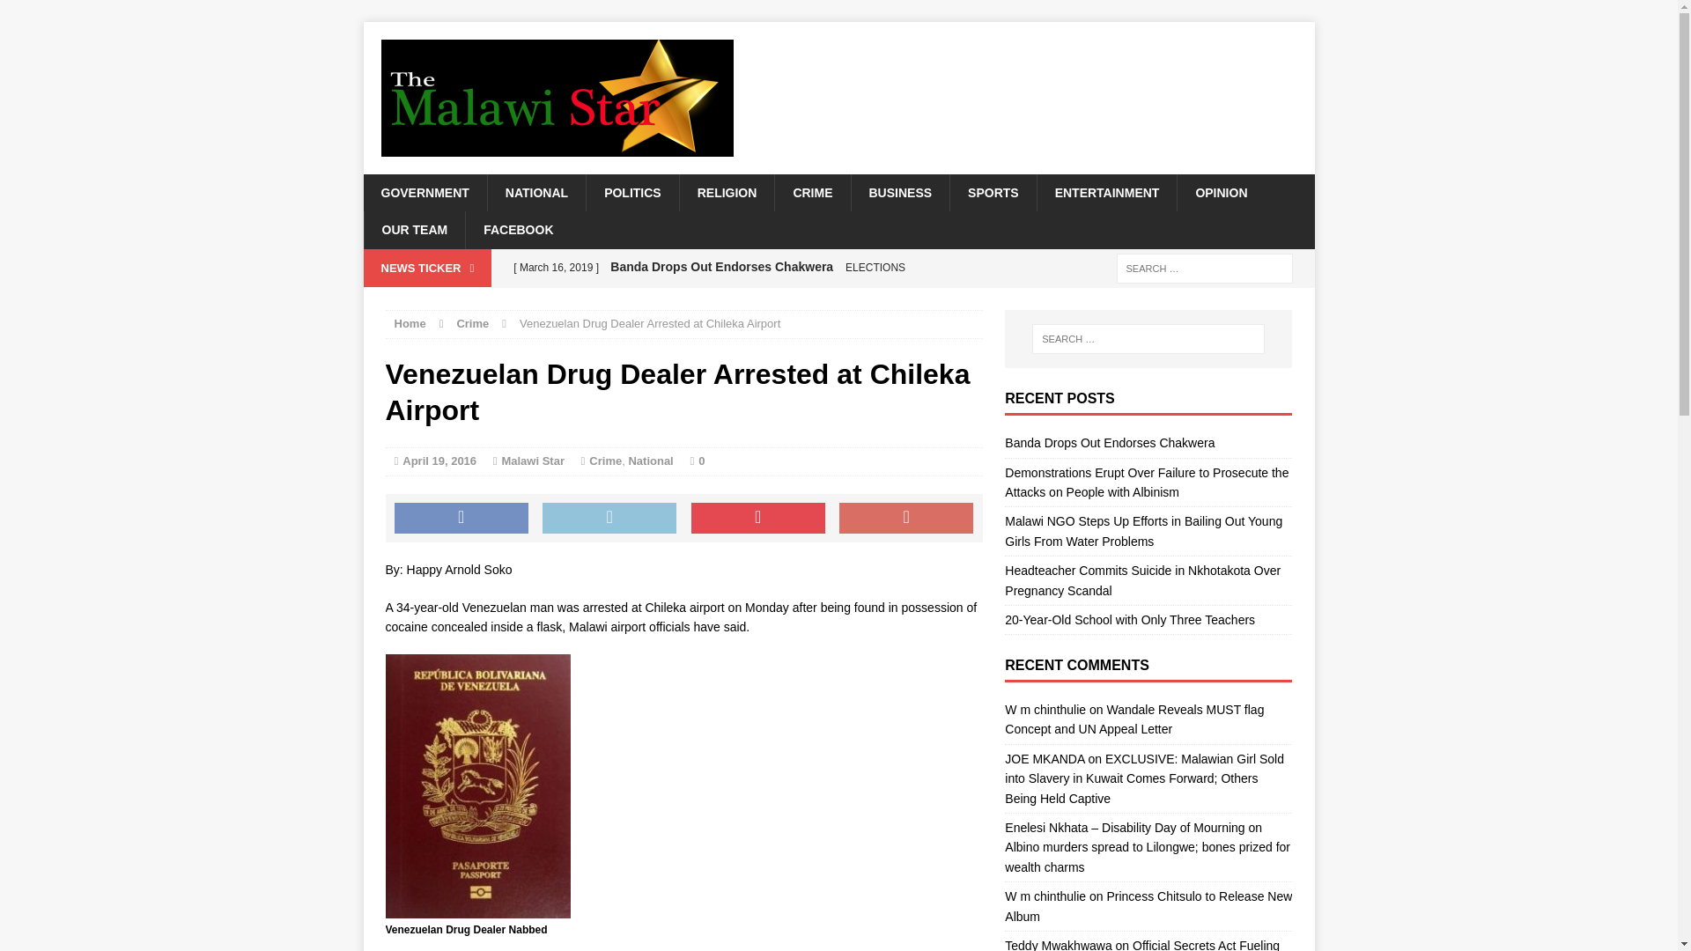  Describe the element at coordinates (1221, 192) in the screenshot. I see `OPINION` at that location.